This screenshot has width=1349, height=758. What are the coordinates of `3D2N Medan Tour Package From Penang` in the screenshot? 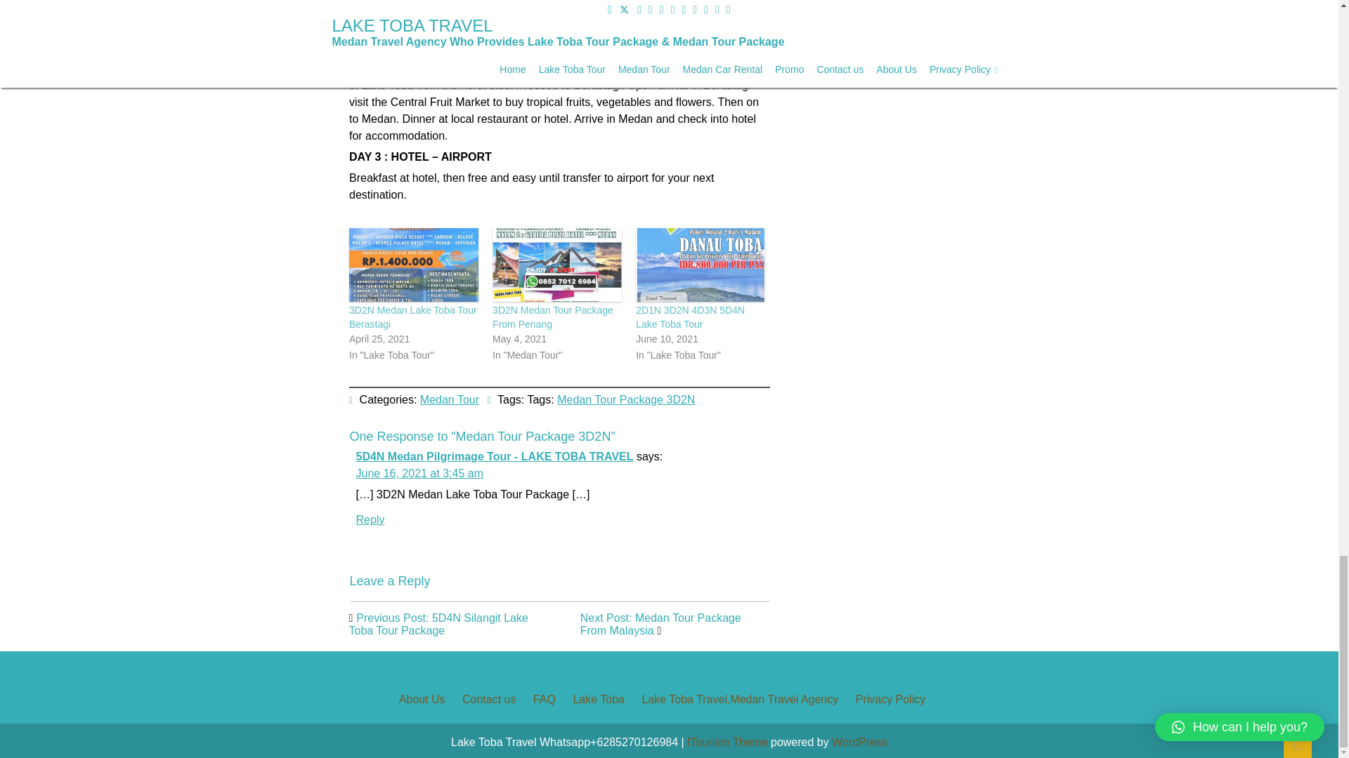 It's located at (556, 265).